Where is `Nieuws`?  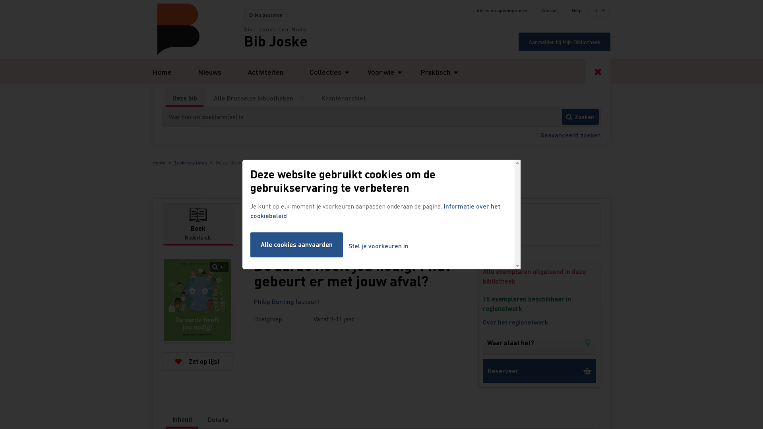 Nieuws is located at coordinates (210, 71).